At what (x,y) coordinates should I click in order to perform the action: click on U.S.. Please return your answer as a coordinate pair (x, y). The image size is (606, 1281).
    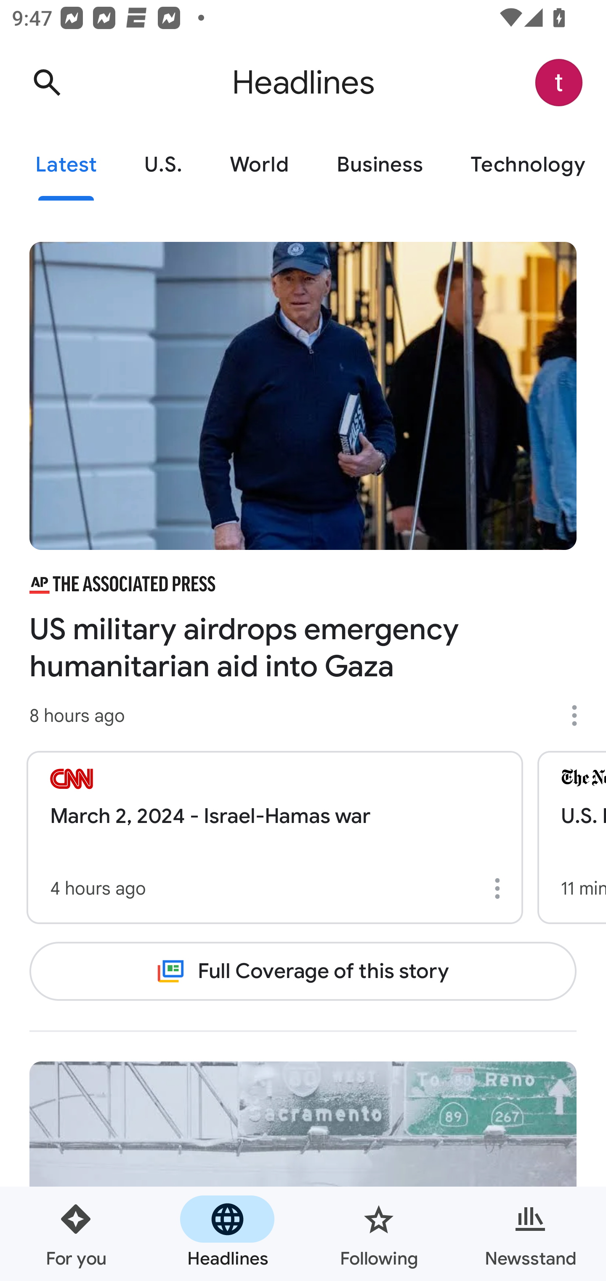
    Looking at the image, I should click on (163, 165).